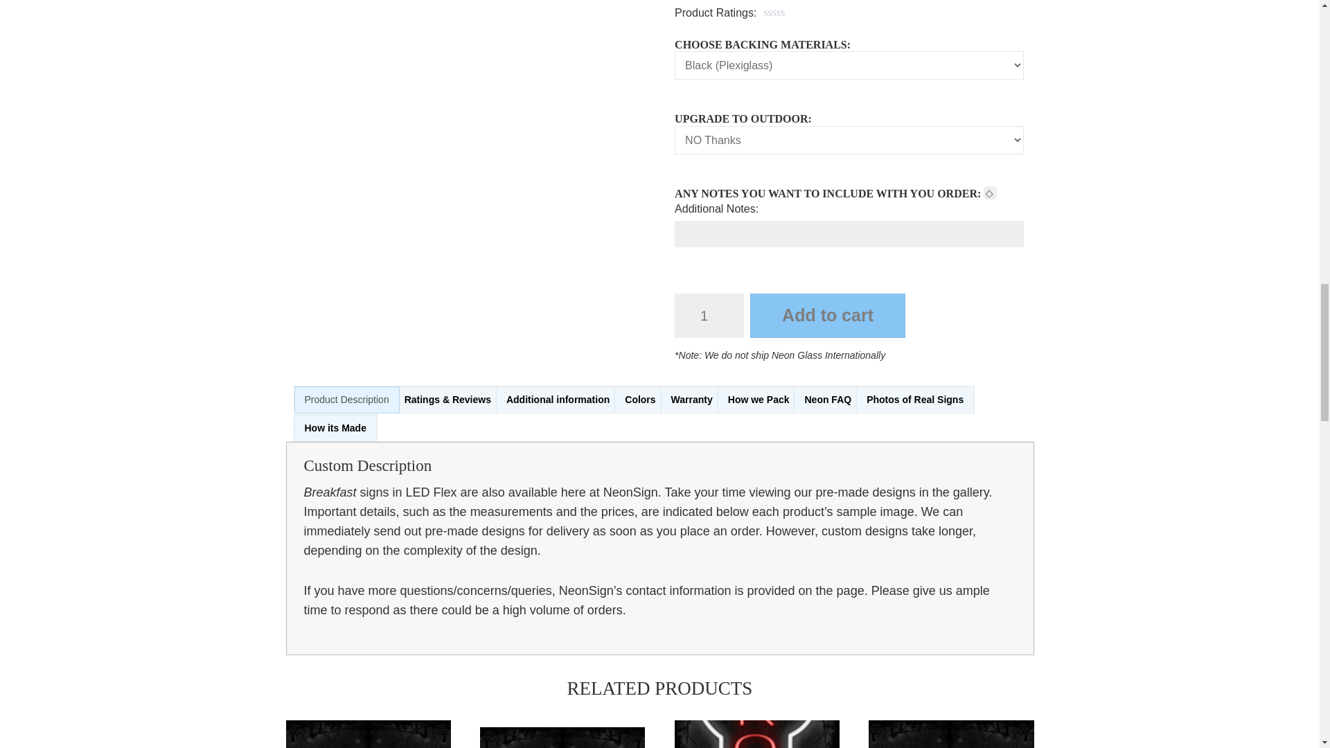 This screenshot has width=1330, height=748. I want to click on 1, so click(709, 316).